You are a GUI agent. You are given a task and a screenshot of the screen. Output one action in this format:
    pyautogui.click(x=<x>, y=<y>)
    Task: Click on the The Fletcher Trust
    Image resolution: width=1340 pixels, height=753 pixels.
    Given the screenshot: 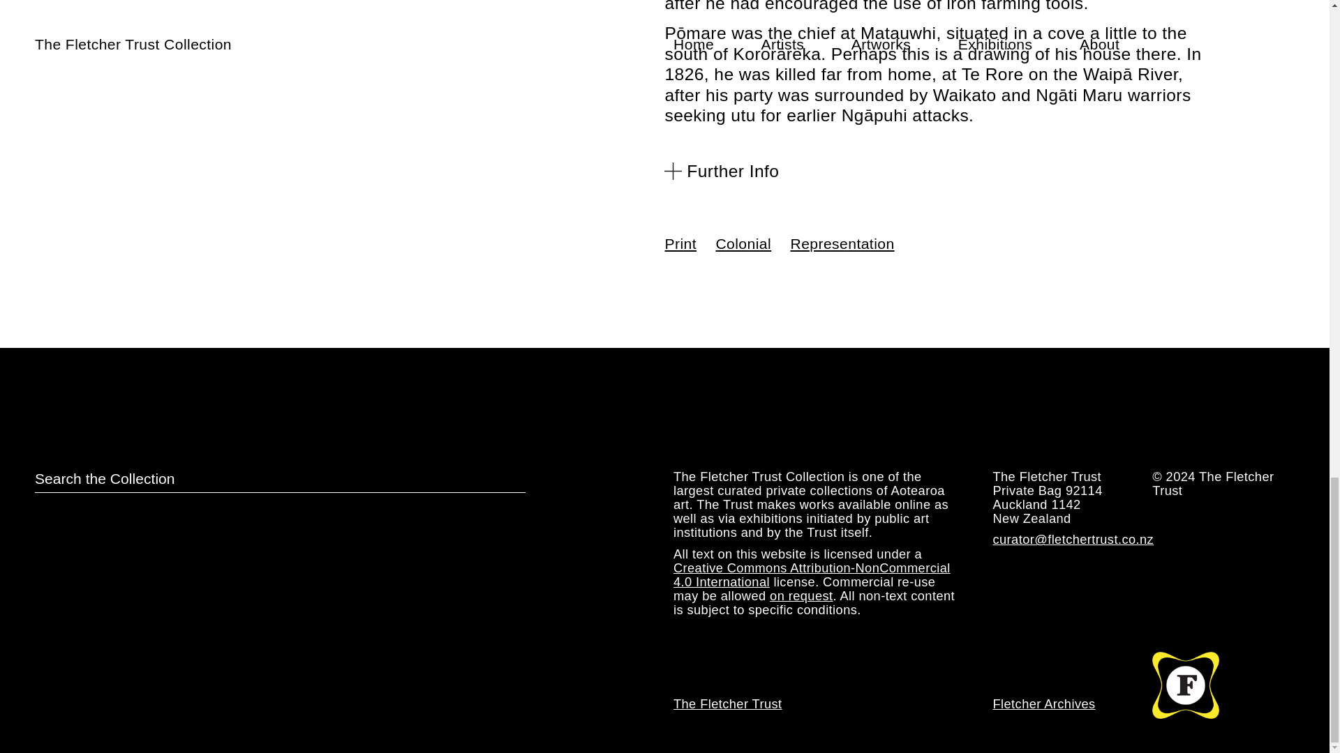 What is the action you would take?
    pyautogui.click(x=728, y=703)
    